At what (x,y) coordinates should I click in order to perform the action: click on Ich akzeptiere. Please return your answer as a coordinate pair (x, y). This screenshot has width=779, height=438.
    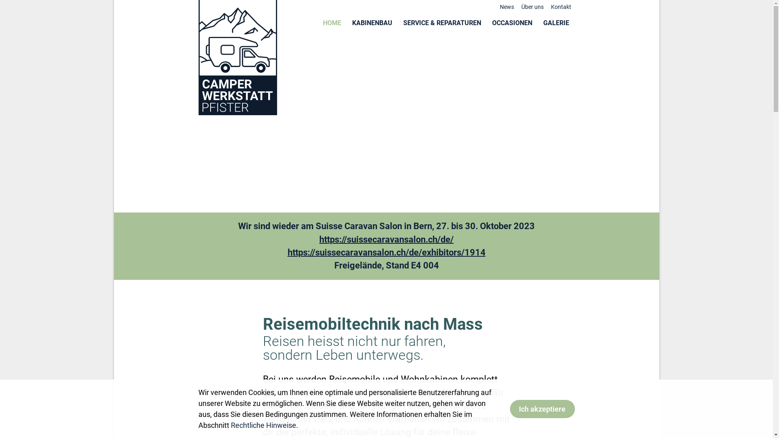
    Looking at the image, I should click on (542, 409).